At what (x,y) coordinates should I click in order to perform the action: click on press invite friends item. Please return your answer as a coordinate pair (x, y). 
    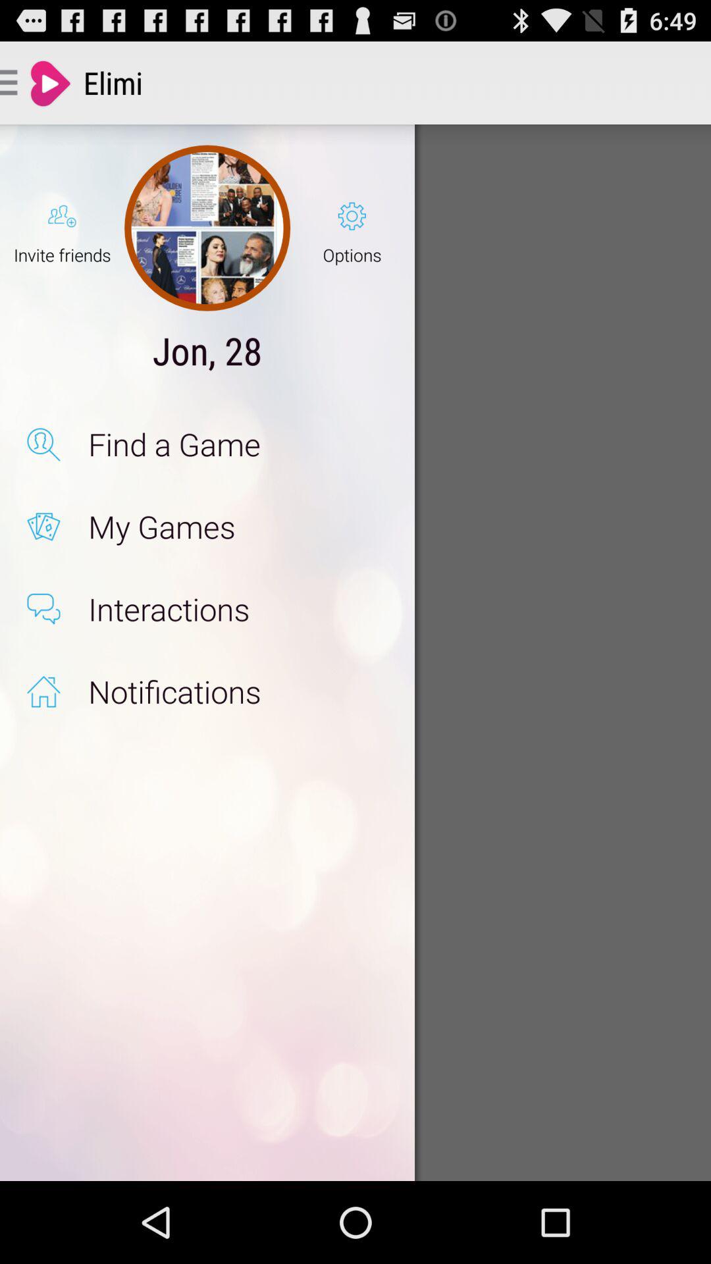
    Looking at the image, I should click on (62, 228).